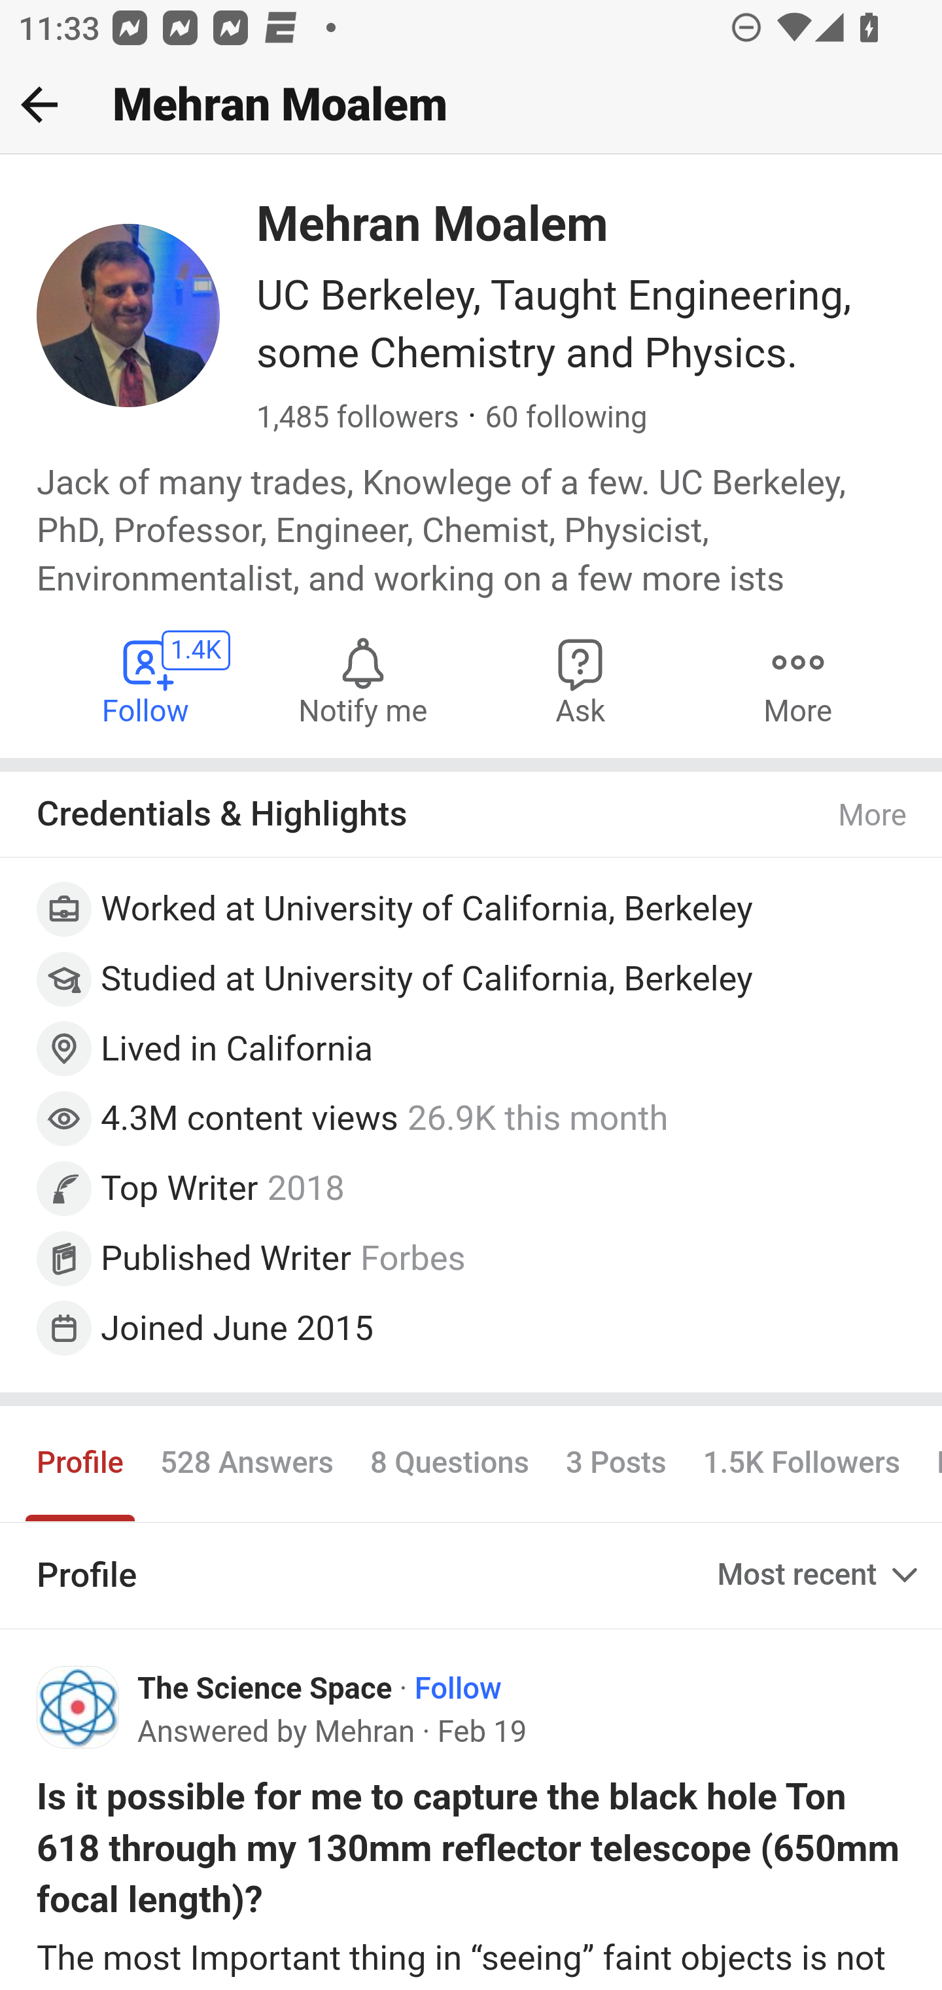  What do you see at coordinates (39, 104) in the screenshot?
I see `Back` at bounding box center [39, 104].